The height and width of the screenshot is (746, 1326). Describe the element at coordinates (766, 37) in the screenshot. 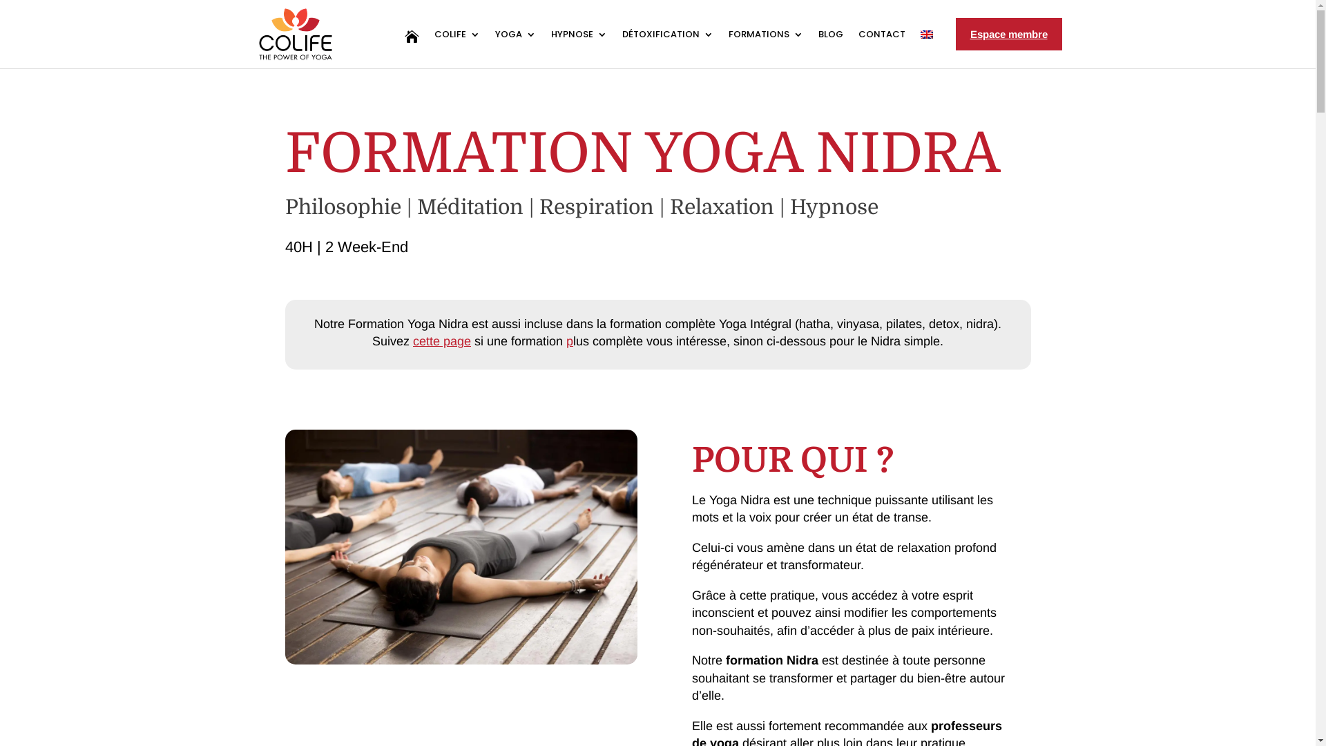

I see `FORMATIONS` at that location.